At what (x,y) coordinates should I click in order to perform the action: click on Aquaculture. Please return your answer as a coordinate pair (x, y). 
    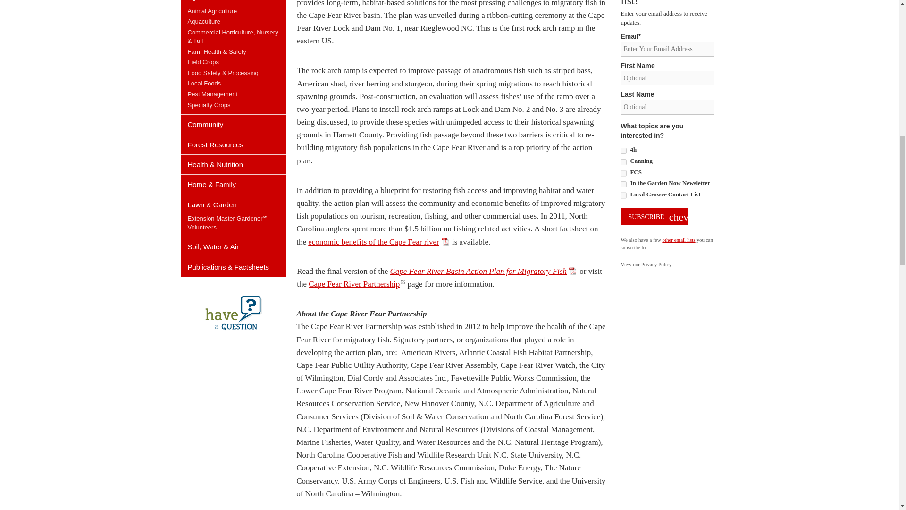
    Looking at the image, I should click on (204, 21).